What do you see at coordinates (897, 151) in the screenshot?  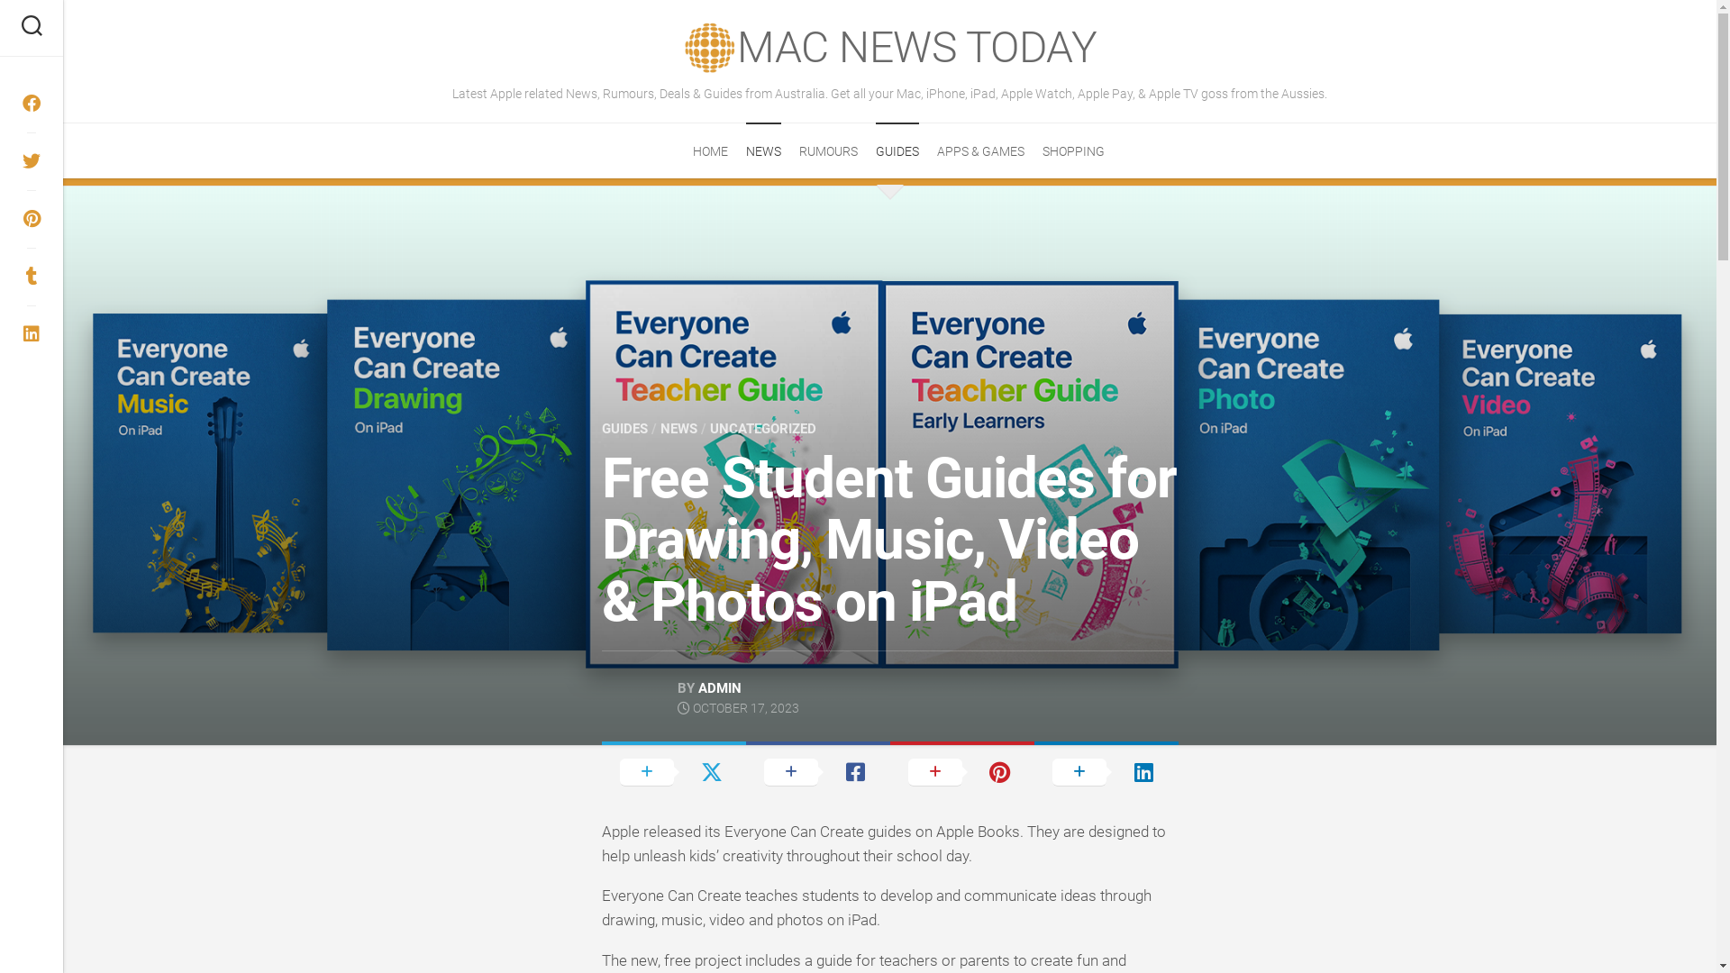 I see `GUIDES` at bounding box center [897, 151].